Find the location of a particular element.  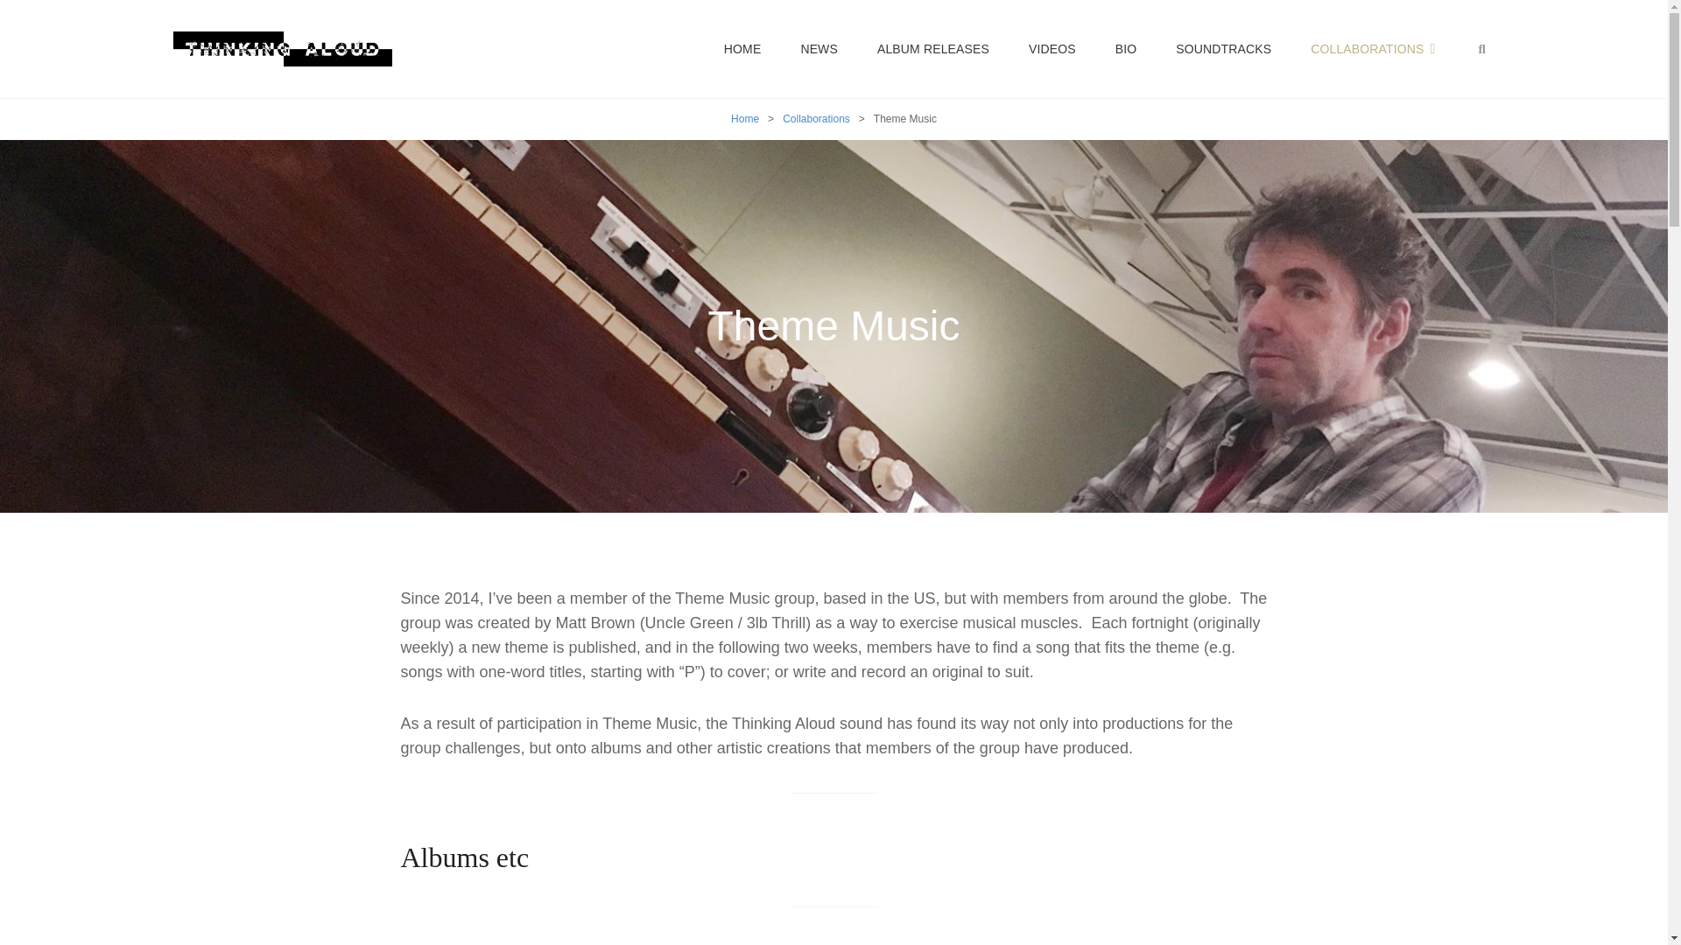

THINKING ALOUD is located at coordinates (527, 64).